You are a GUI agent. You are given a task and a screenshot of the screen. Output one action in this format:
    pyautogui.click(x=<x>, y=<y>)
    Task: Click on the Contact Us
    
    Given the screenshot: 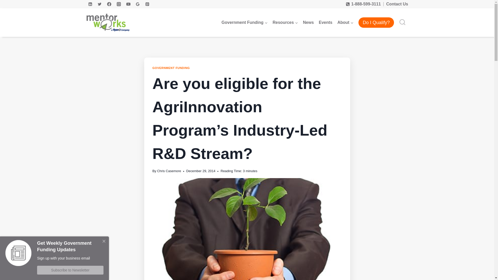 What is the action you would take?
    pyautogui.click(x=397, y=4)
    